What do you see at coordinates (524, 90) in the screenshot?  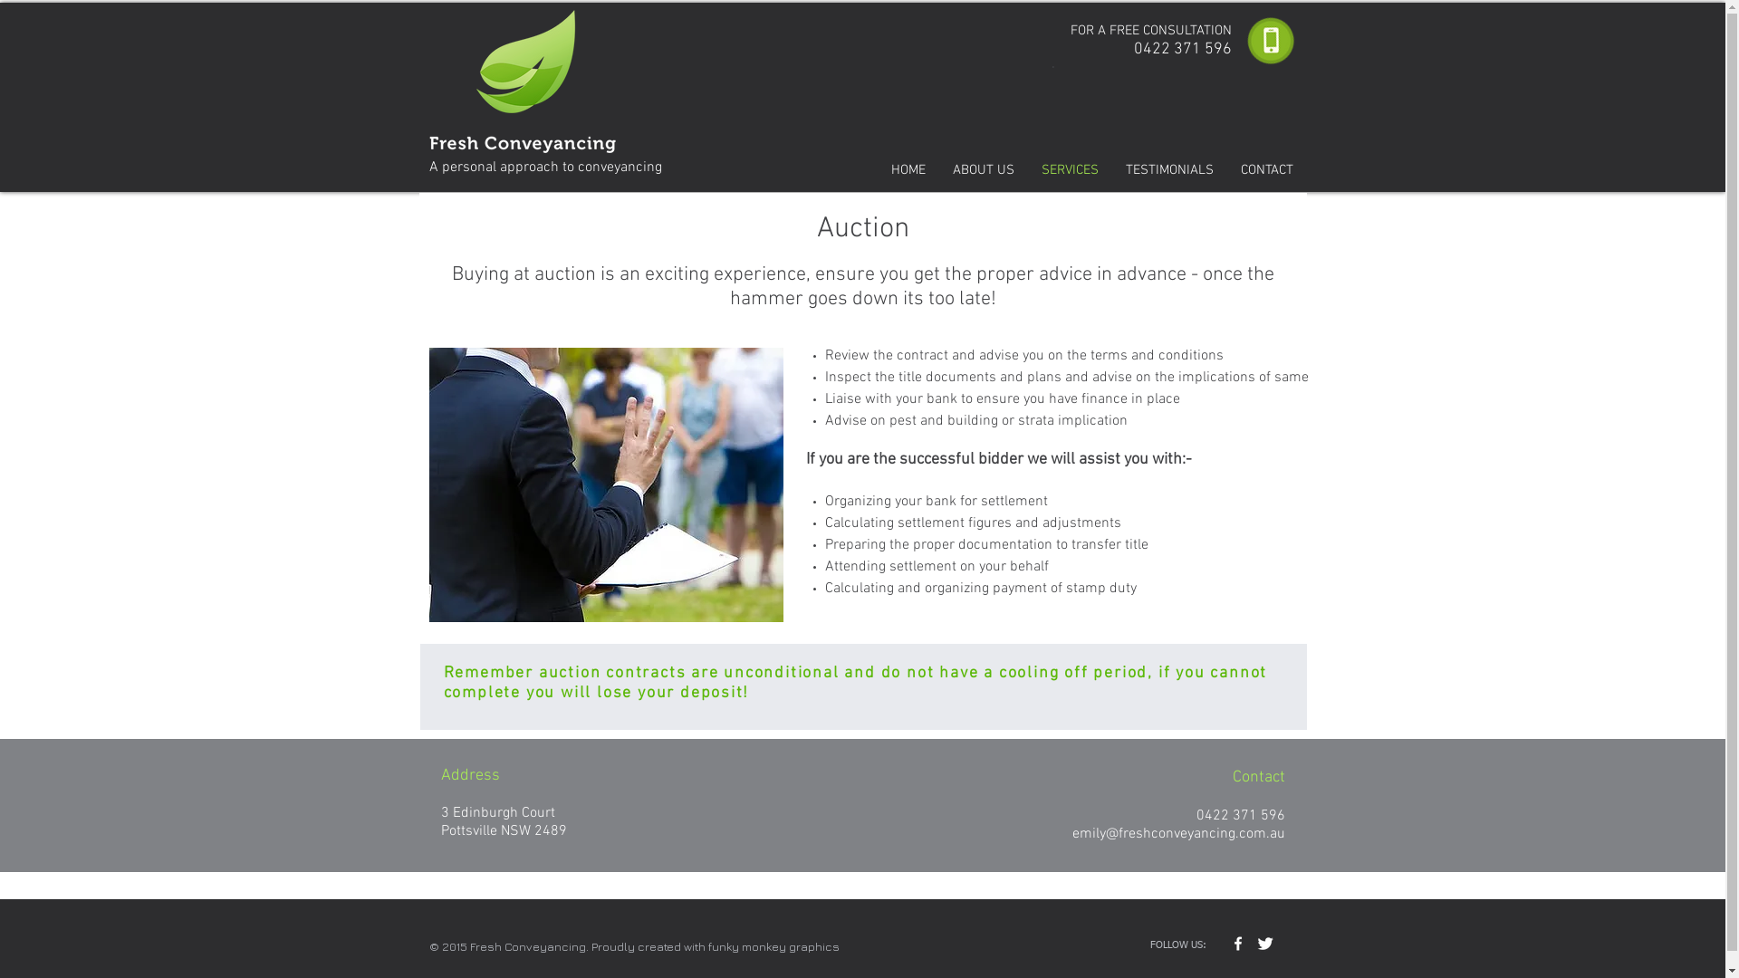 I see `Fresh Conveyancing` at bounding box center [524, 90].